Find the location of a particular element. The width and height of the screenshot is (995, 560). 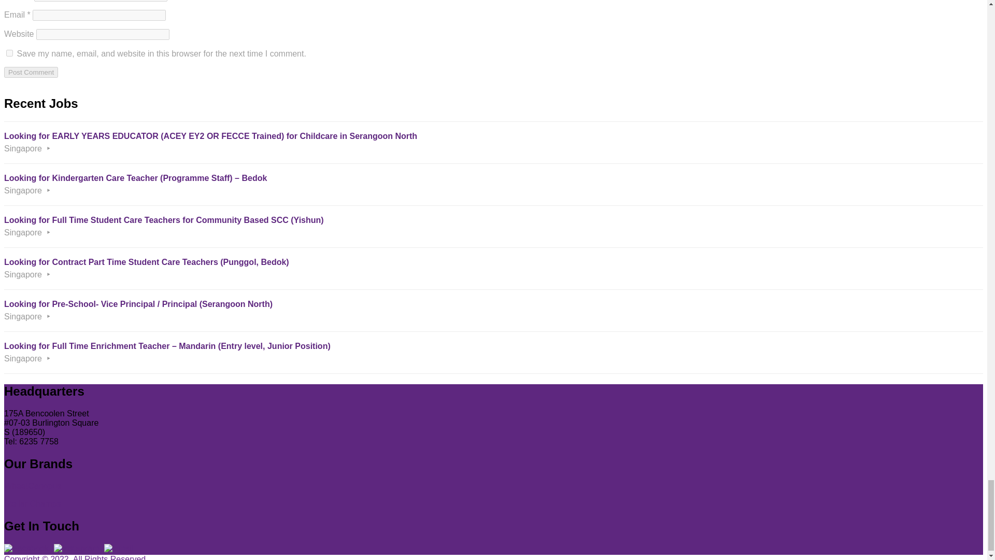

Whee!Canopus is located at coordinates (32, 486).